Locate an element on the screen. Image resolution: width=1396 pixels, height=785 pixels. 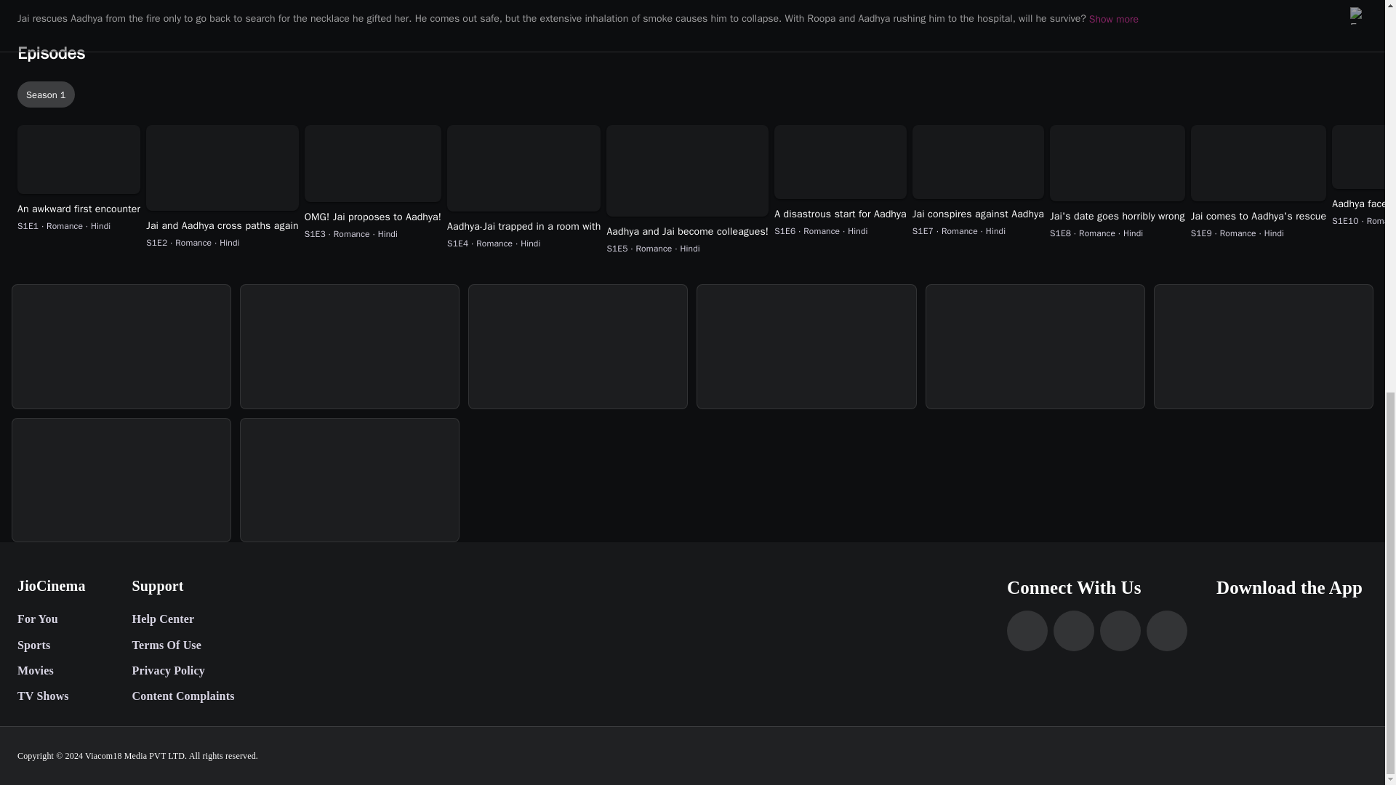
Season 1 is located at coordinates (46, 94).